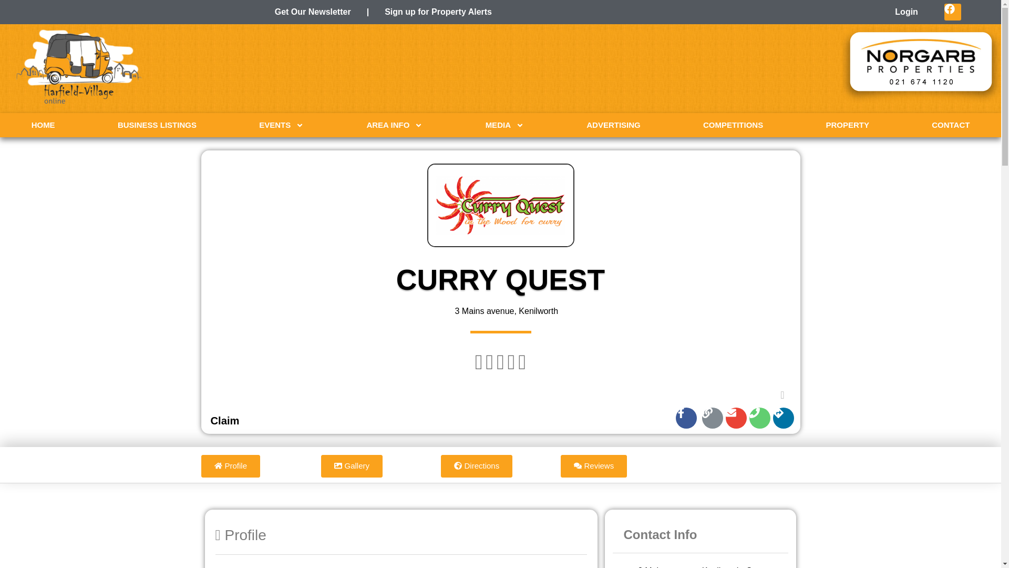 This screenshot has height=568, width=1009. What do you see at coordinates (614, 125) in the screenshot?
I see `ADVERTISING` at bounding box center [614, 125].